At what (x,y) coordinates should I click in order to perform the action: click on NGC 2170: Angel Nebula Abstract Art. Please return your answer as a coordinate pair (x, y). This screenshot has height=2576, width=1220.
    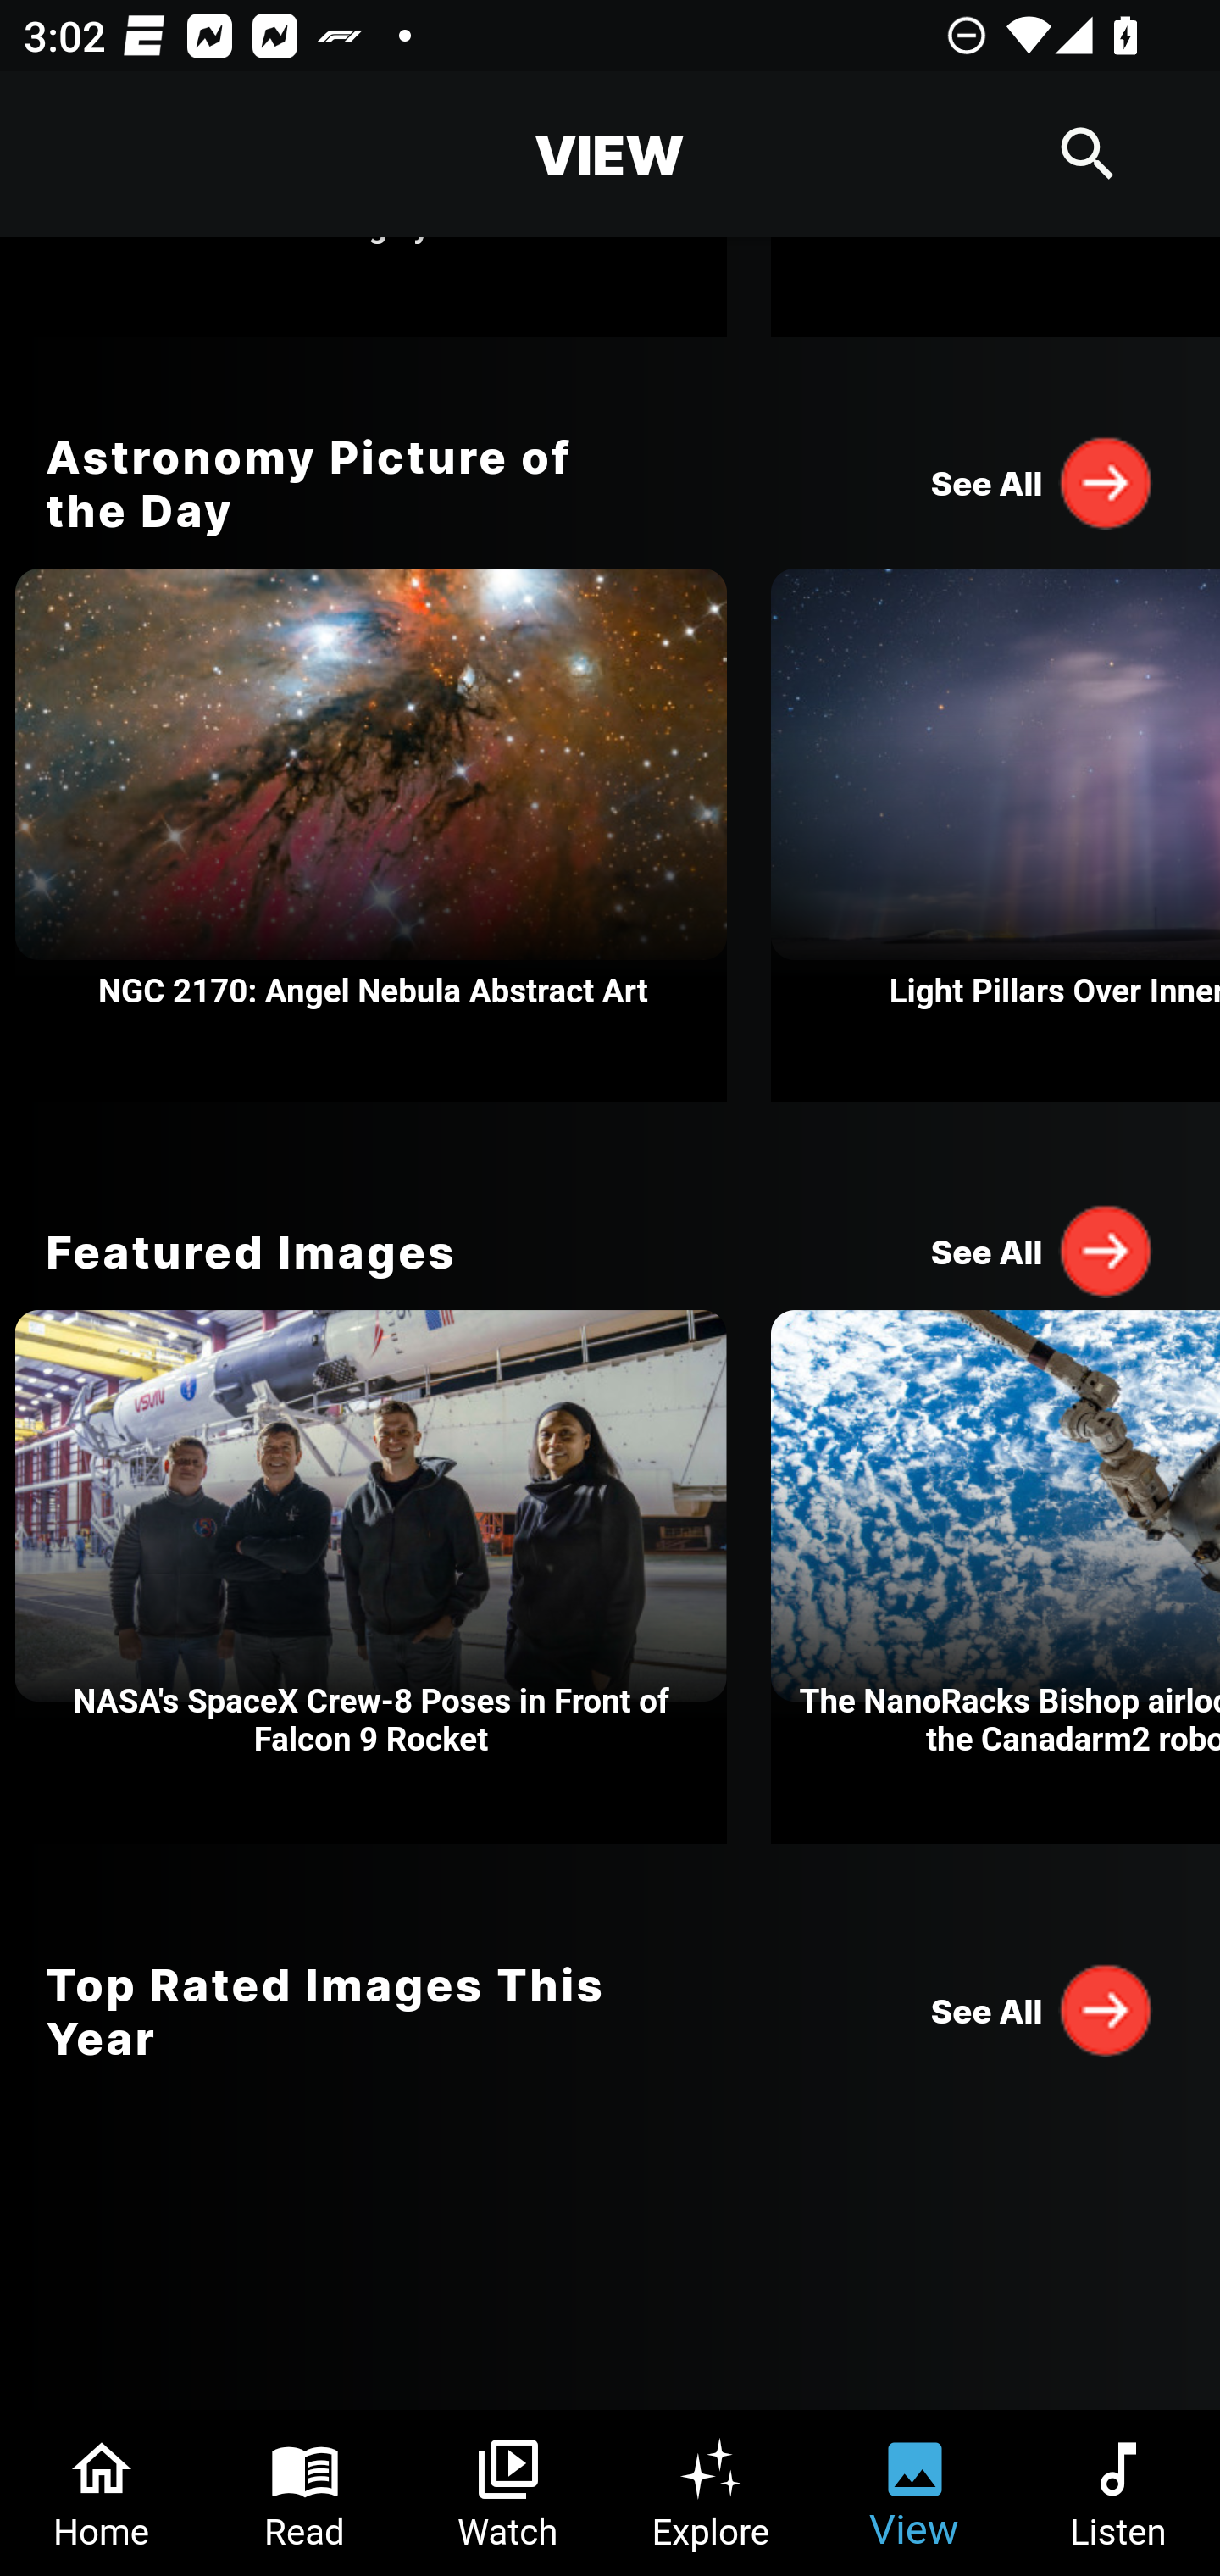
    Looking at the image, I should click on (371, 836).